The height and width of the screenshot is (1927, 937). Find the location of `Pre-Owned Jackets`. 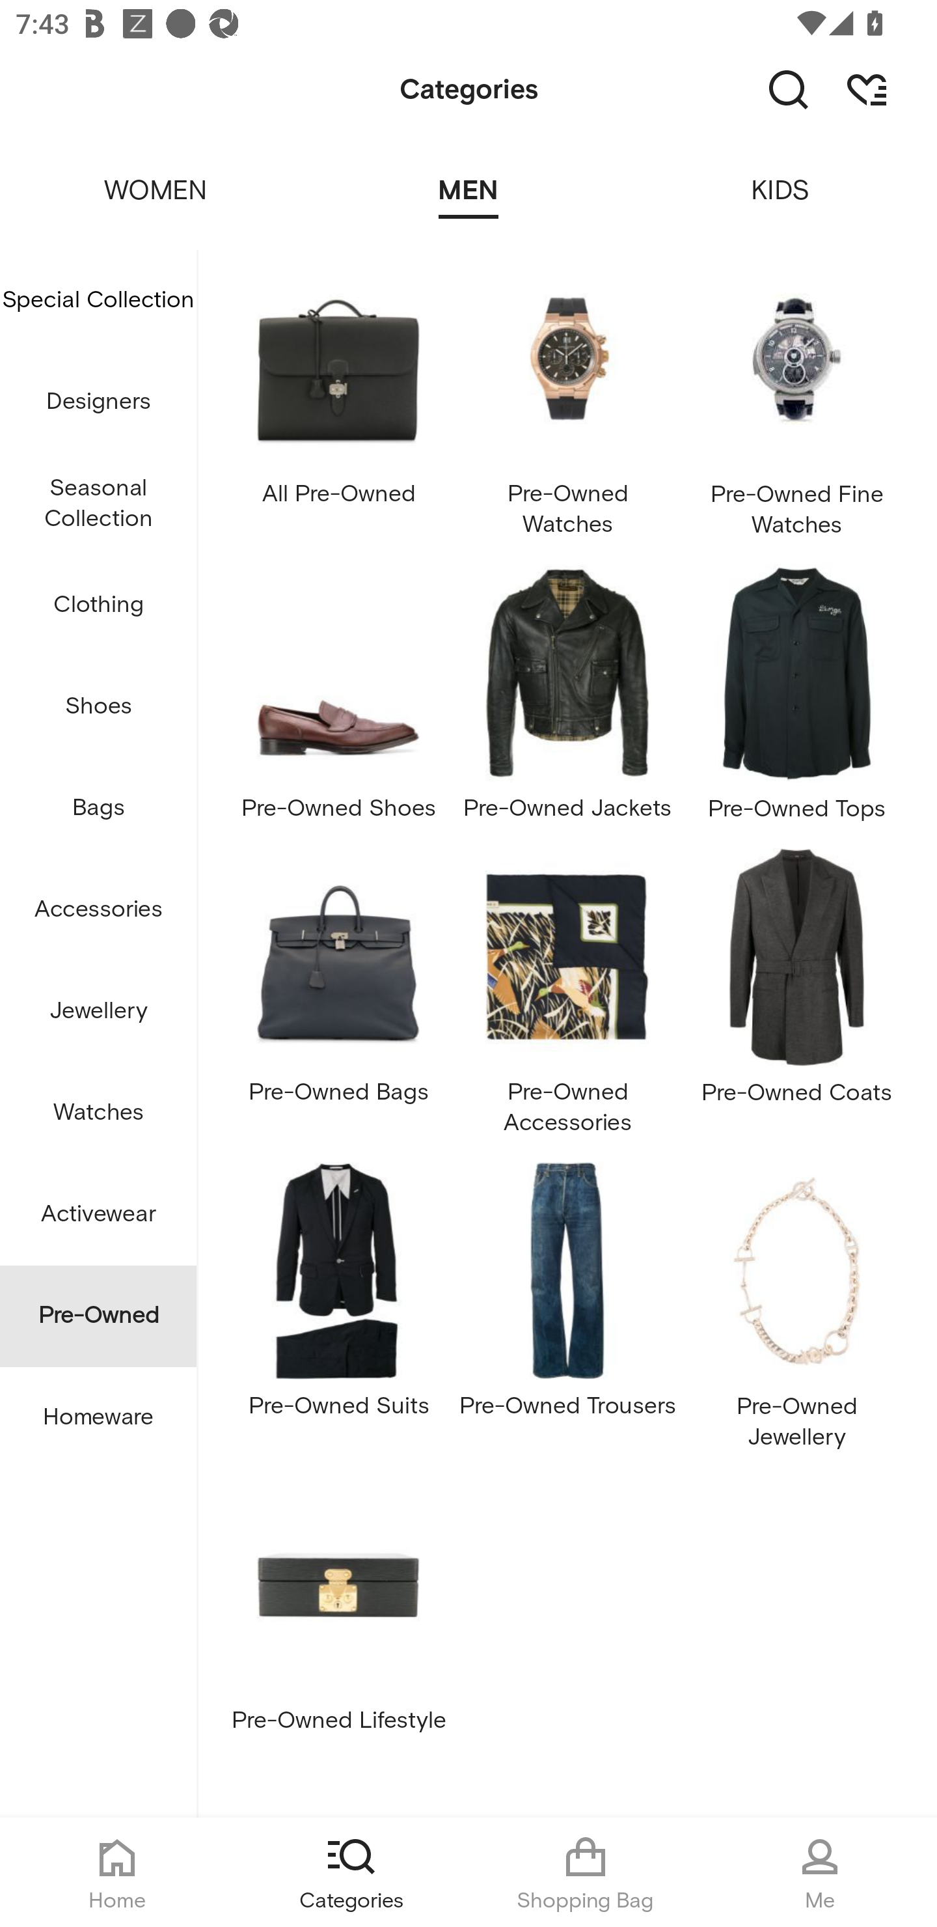

Pre-Owned Jackets is located at coordinates (567, 700).